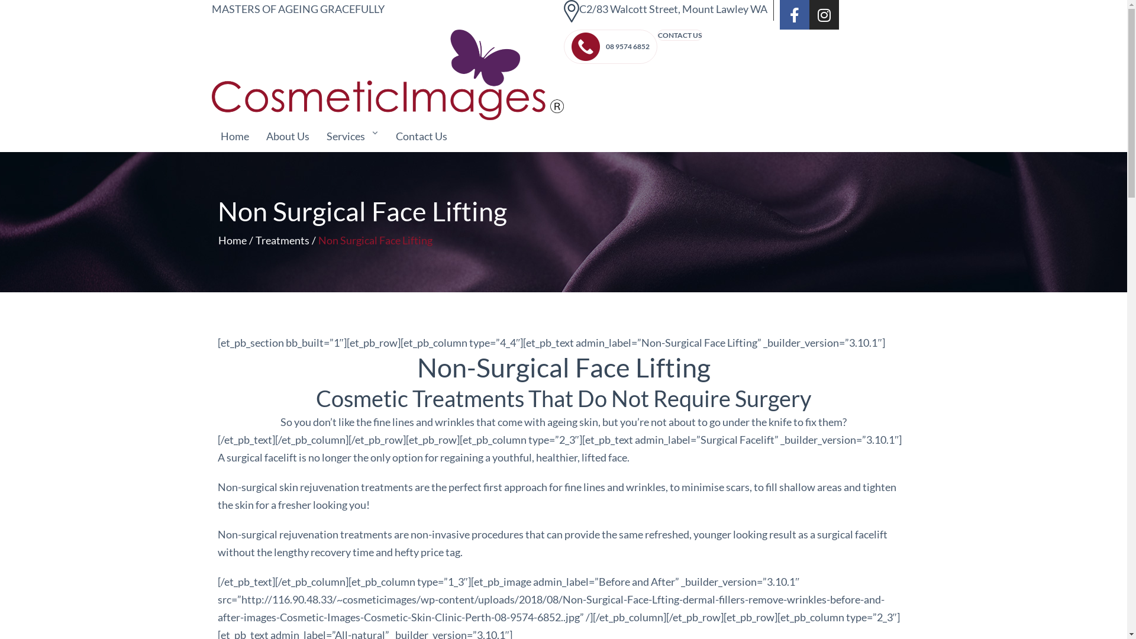 The height and width of the screenshot is (639, 1136). I want to click on Home, so click(234, 136).